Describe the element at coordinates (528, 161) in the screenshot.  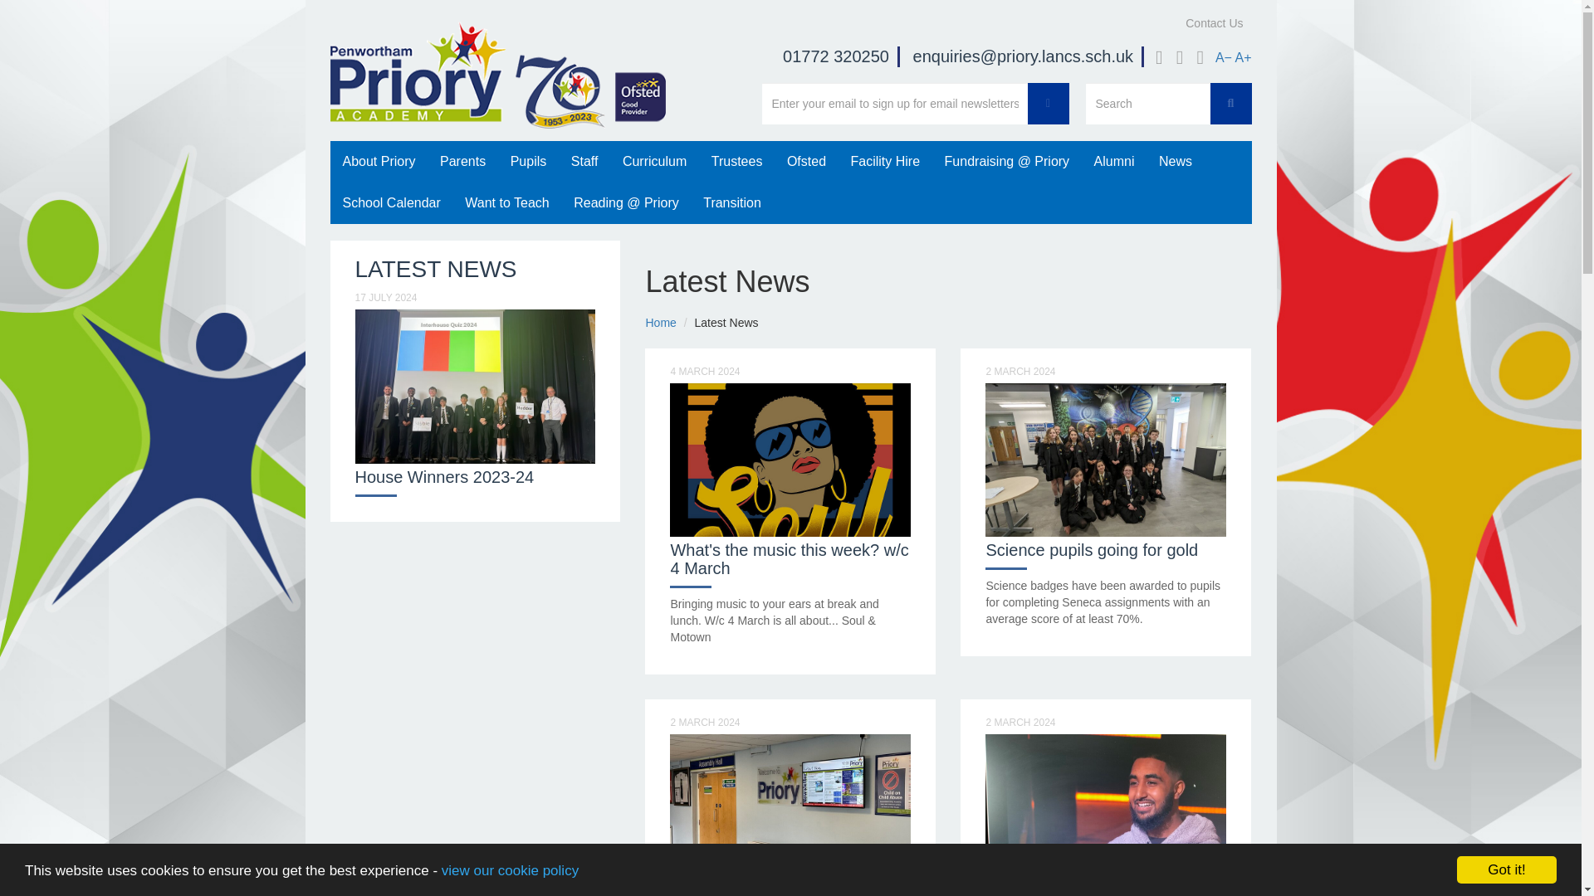
I see `Pupils` at that location.